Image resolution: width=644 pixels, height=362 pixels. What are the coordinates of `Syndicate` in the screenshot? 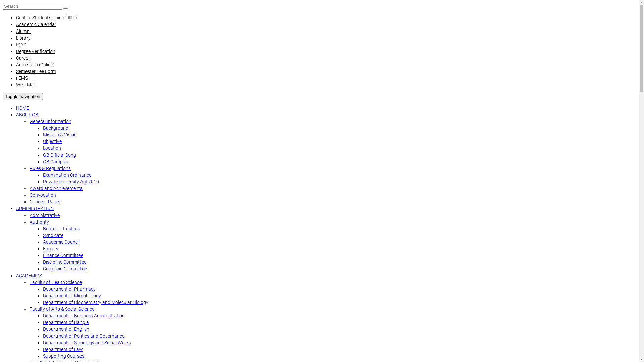 It's located at (53, 235).